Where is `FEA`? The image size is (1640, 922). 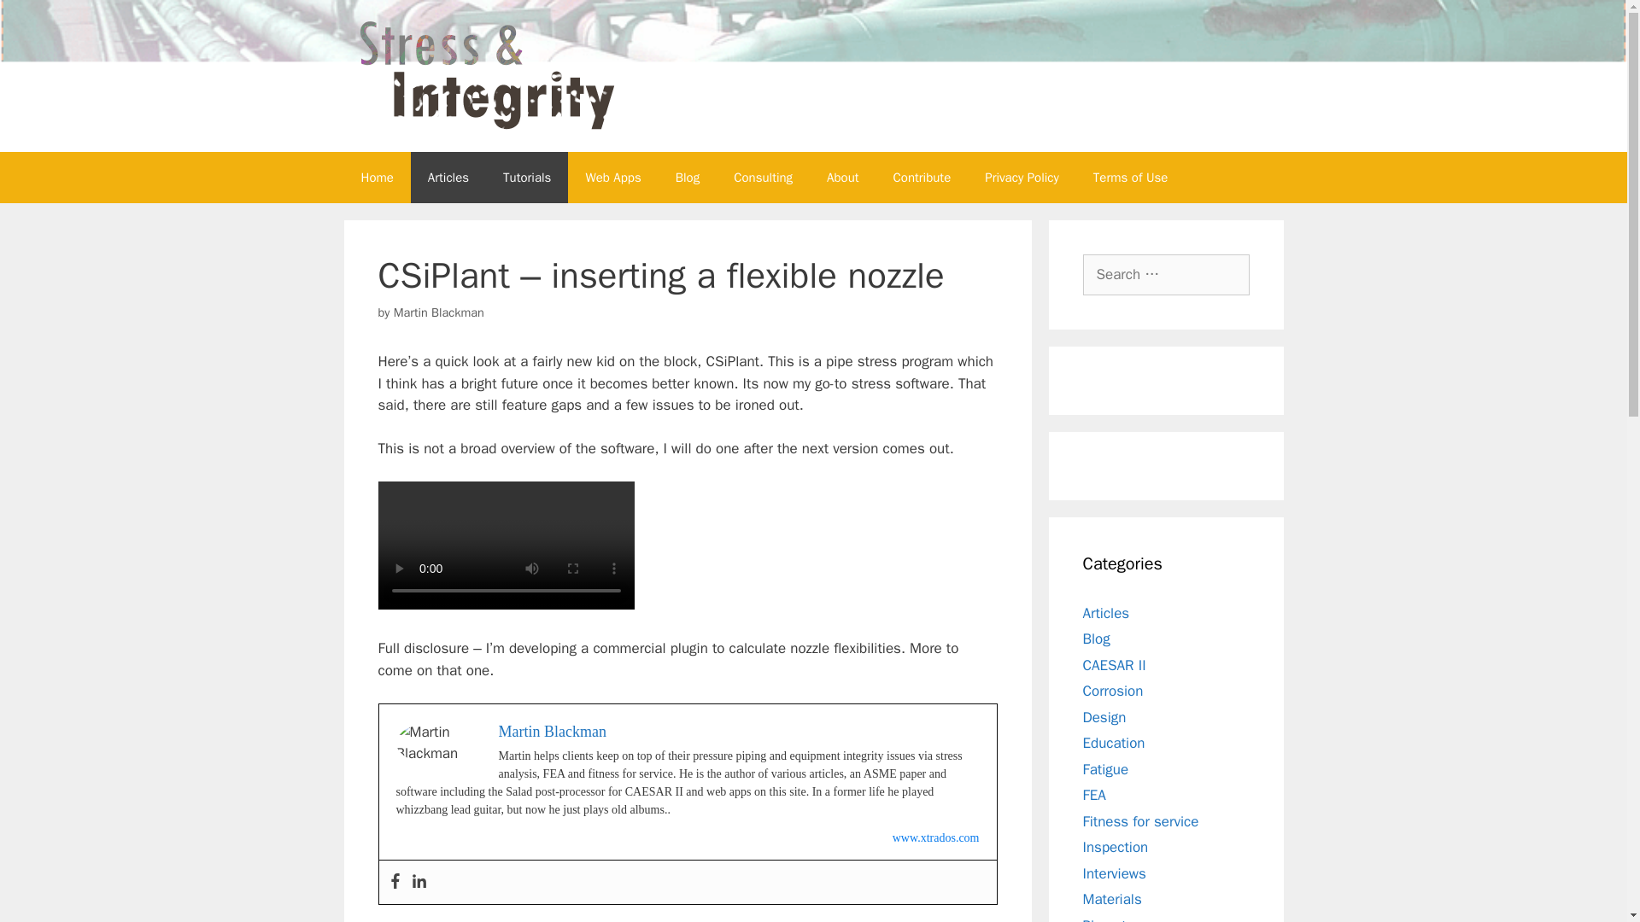 FEA is located at coordinates (1093, 795).